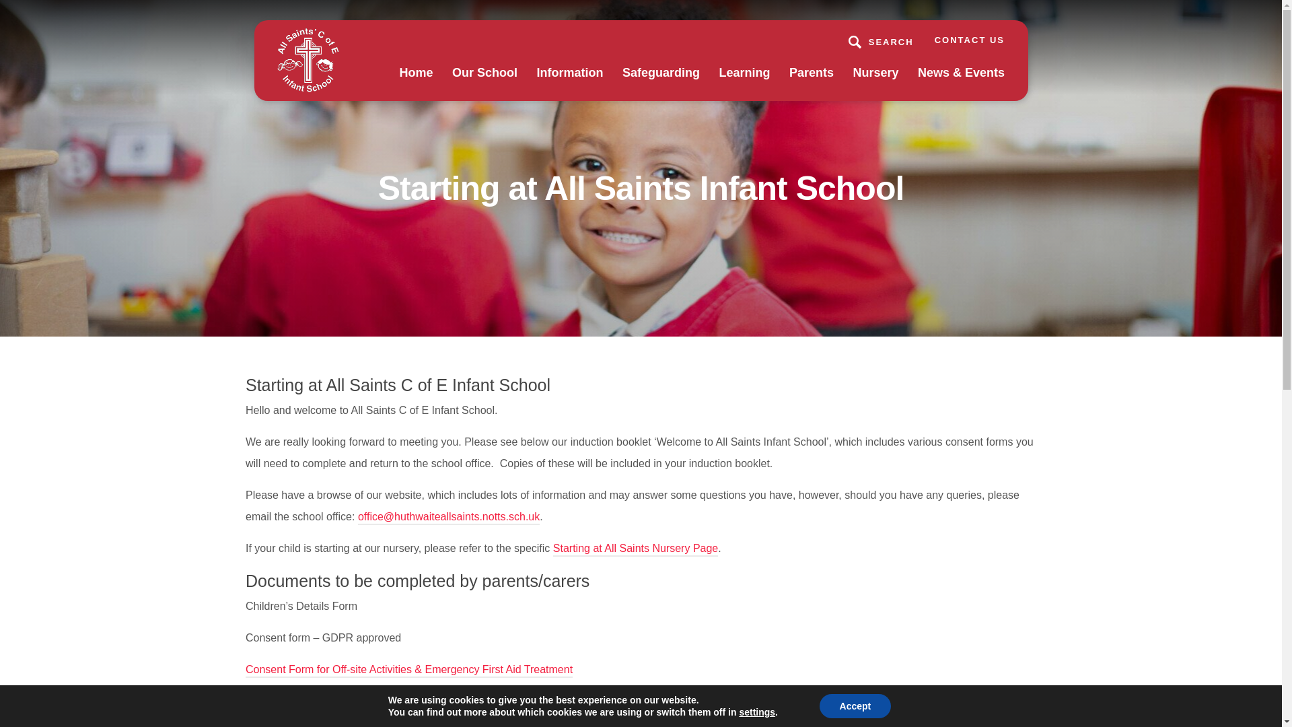 This screenshot has width=1292, height=727. I want to click on Our School, so click(485, 82).